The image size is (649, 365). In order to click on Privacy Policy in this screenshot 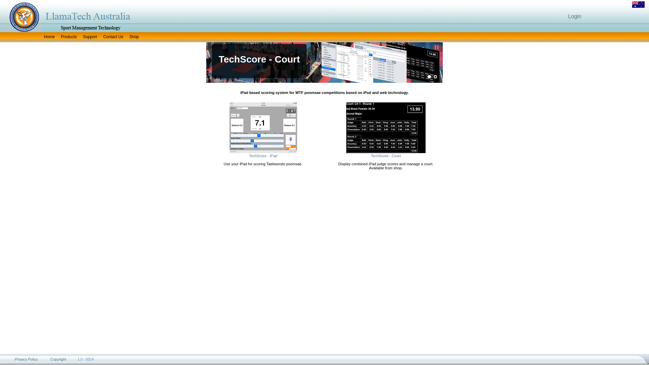, I will do `click(26, 359)`.